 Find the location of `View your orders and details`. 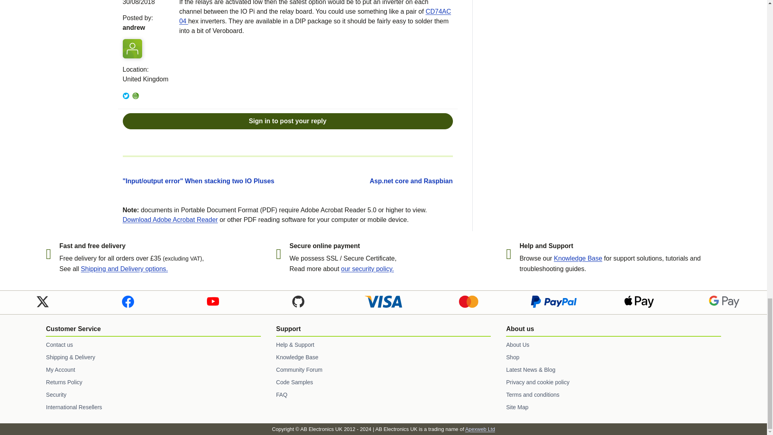

View your orders and details is located at coordinates (153, 370).